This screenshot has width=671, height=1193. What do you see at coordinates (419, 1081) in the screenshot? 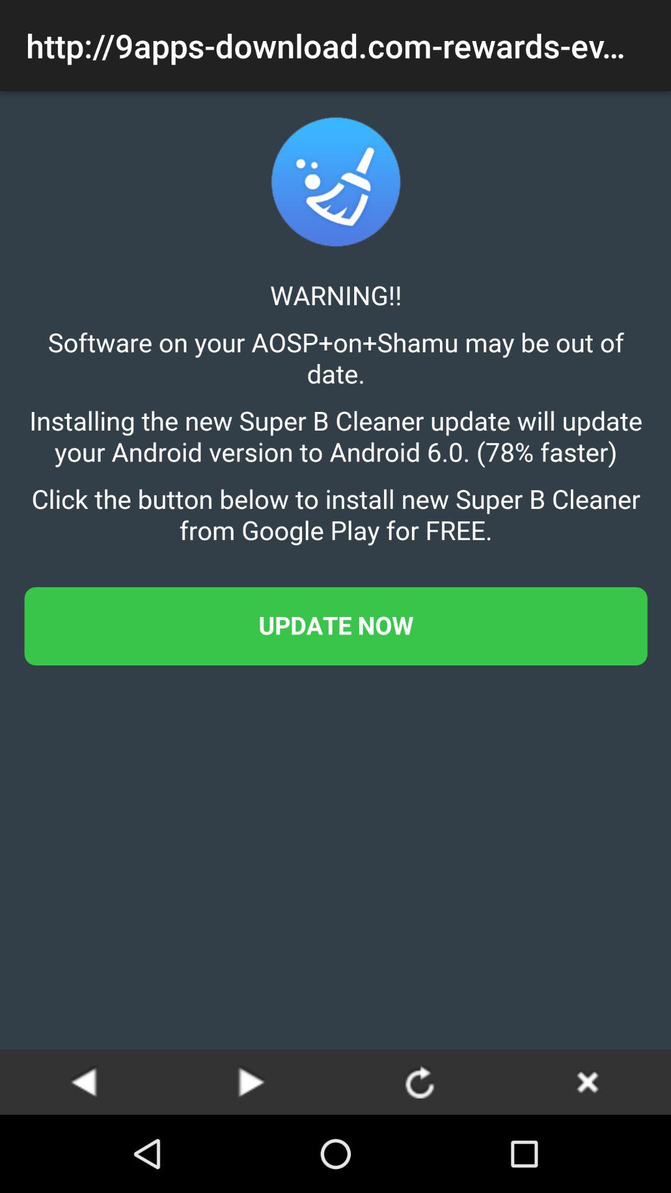
I see `refresh this page` at bounding box center [419, 1081].